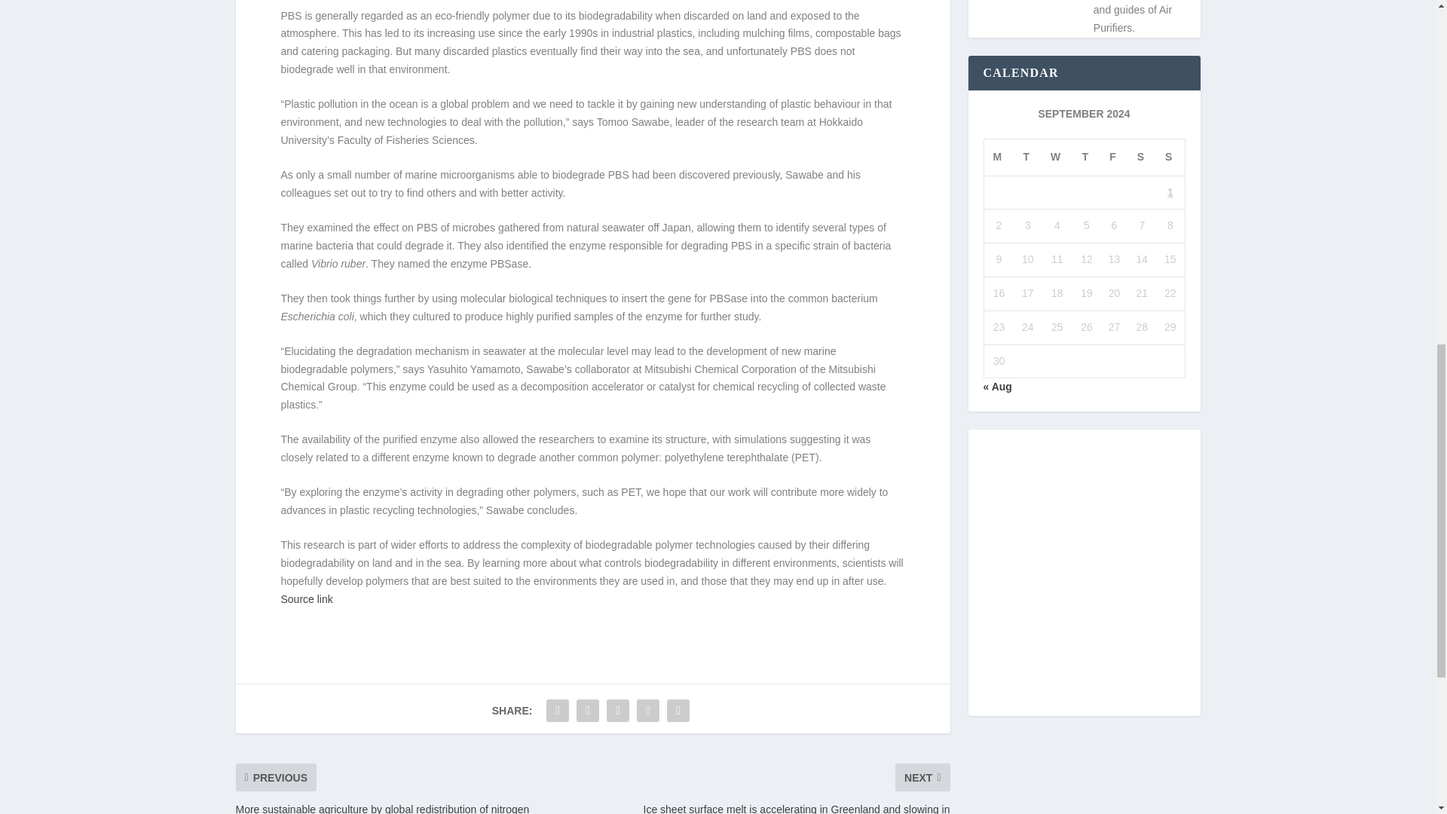 This screenshot has width=1447, height=814. What do you see at coordinates (306, 599) in the screenshot?
I see `Source link` at bounding box center [306, 599].